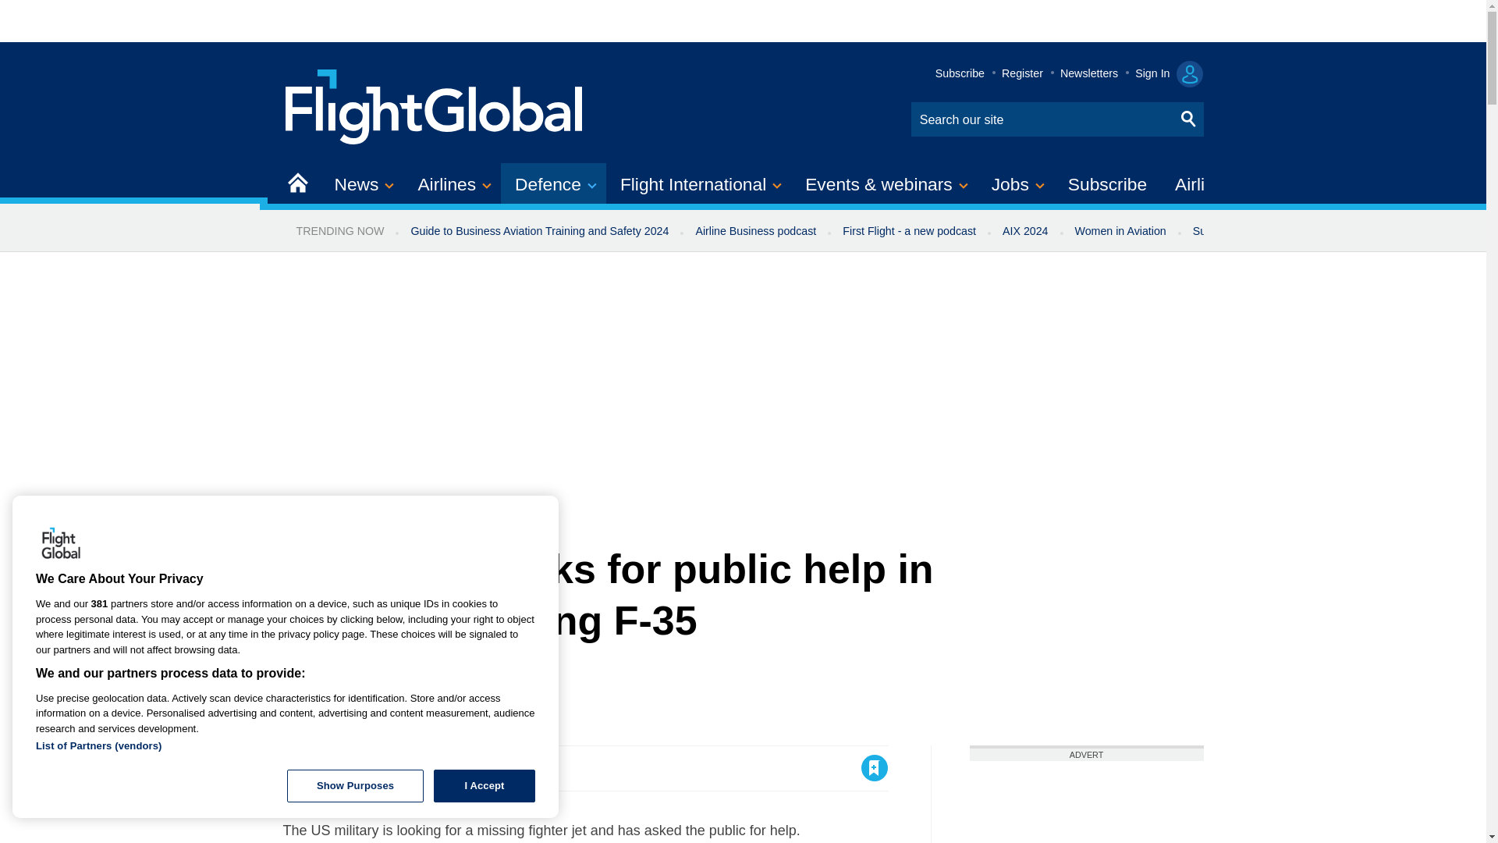  Describe the element at coordinates (398, 768) in the screenshot. I see `Email this article` at that location.